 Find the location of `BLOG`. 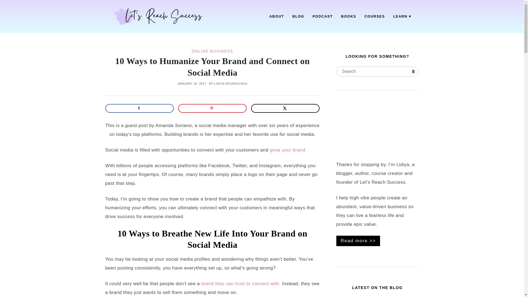

BLOG is located at coordinates (298, 16).